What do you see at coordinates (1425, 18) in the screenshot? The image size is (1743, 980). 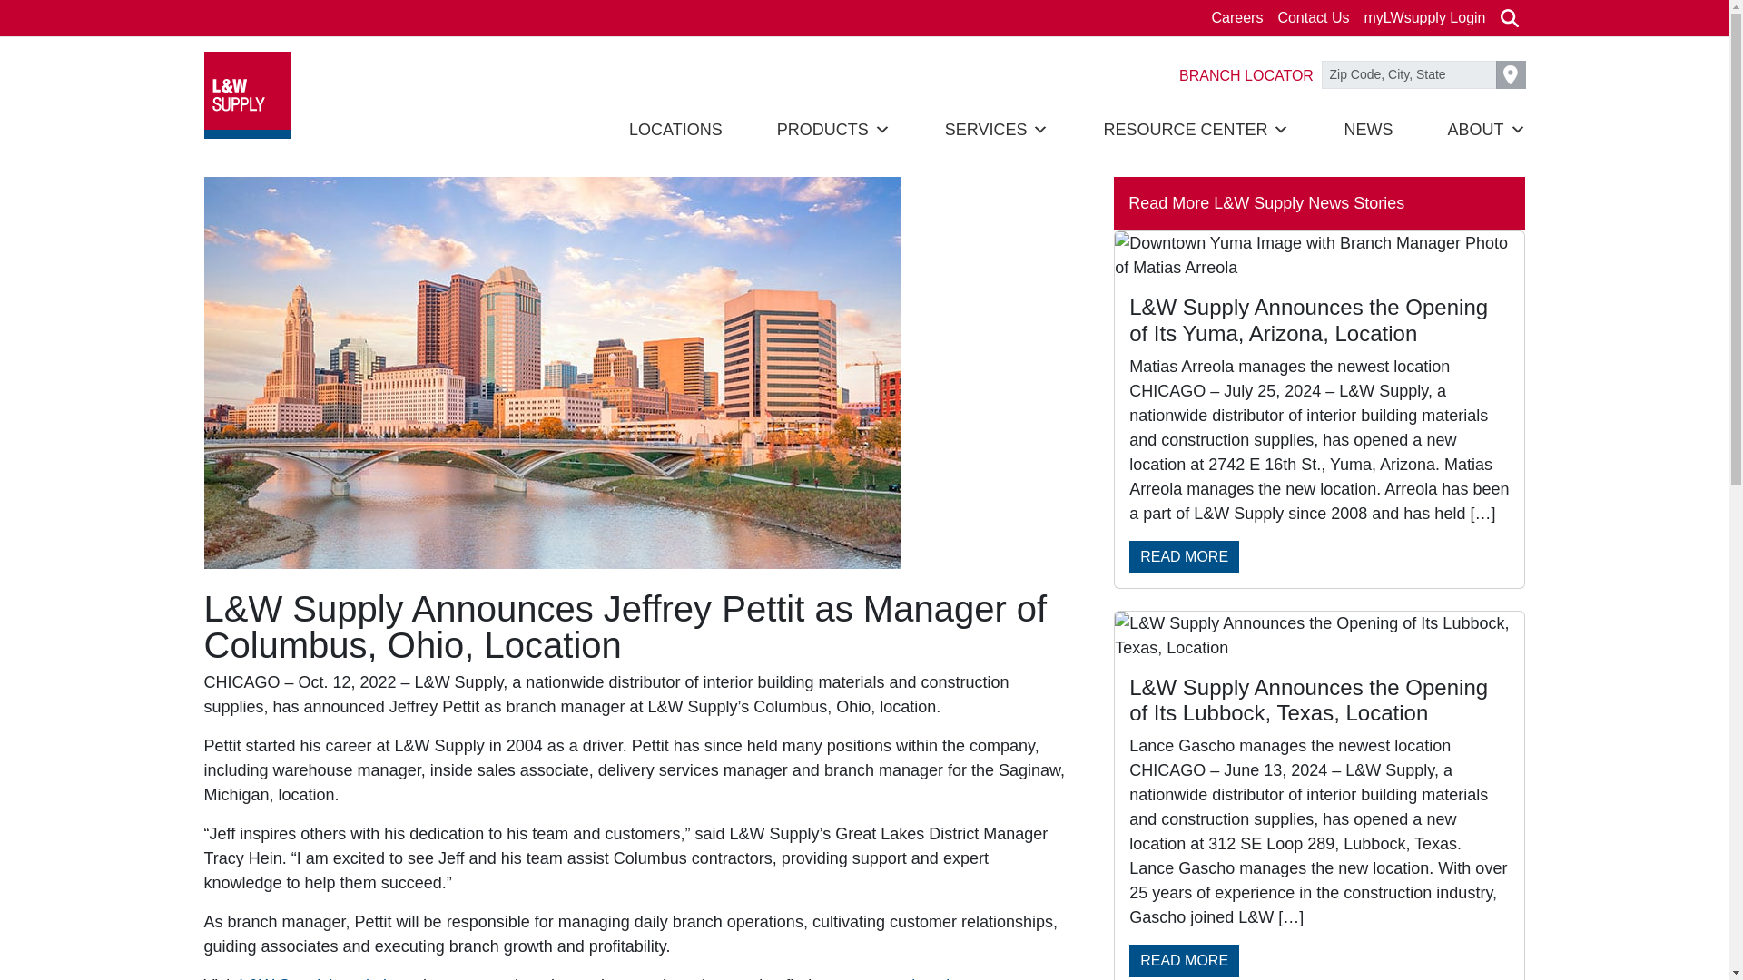 I see `myLWsupply Login` at bounding box center [1425, 18].